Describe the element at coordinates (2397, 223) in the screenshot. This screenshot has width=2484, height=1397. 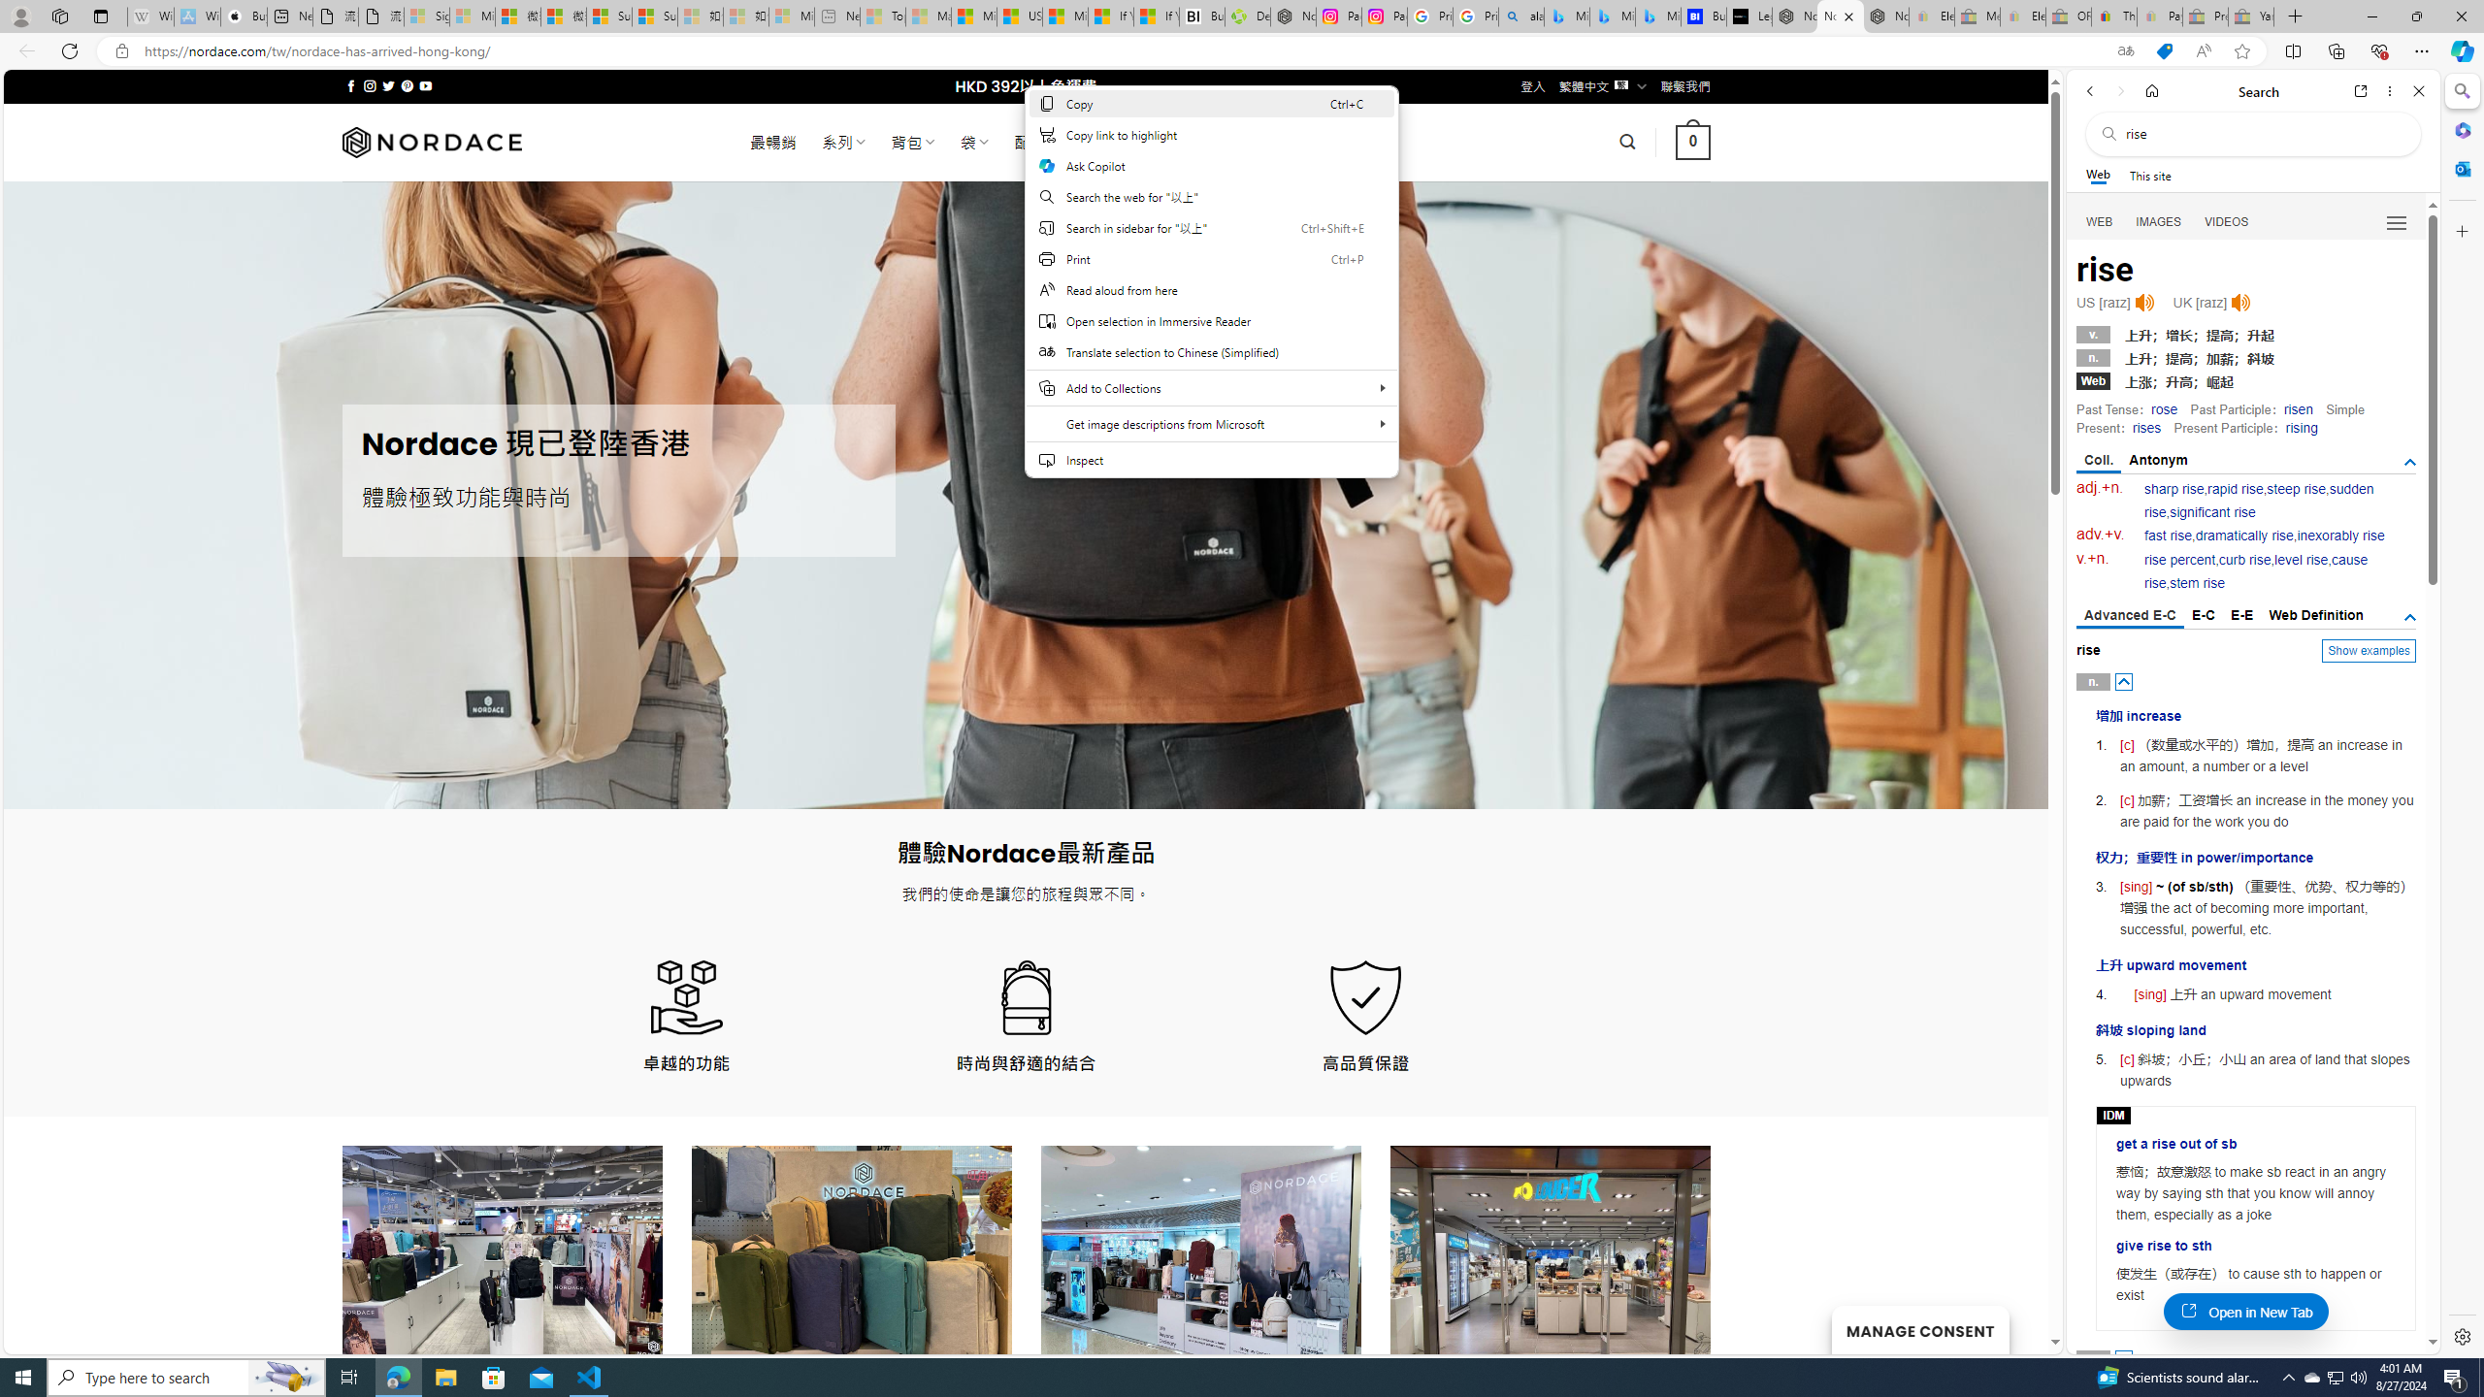
I see `Class: b_serphb` at that location.